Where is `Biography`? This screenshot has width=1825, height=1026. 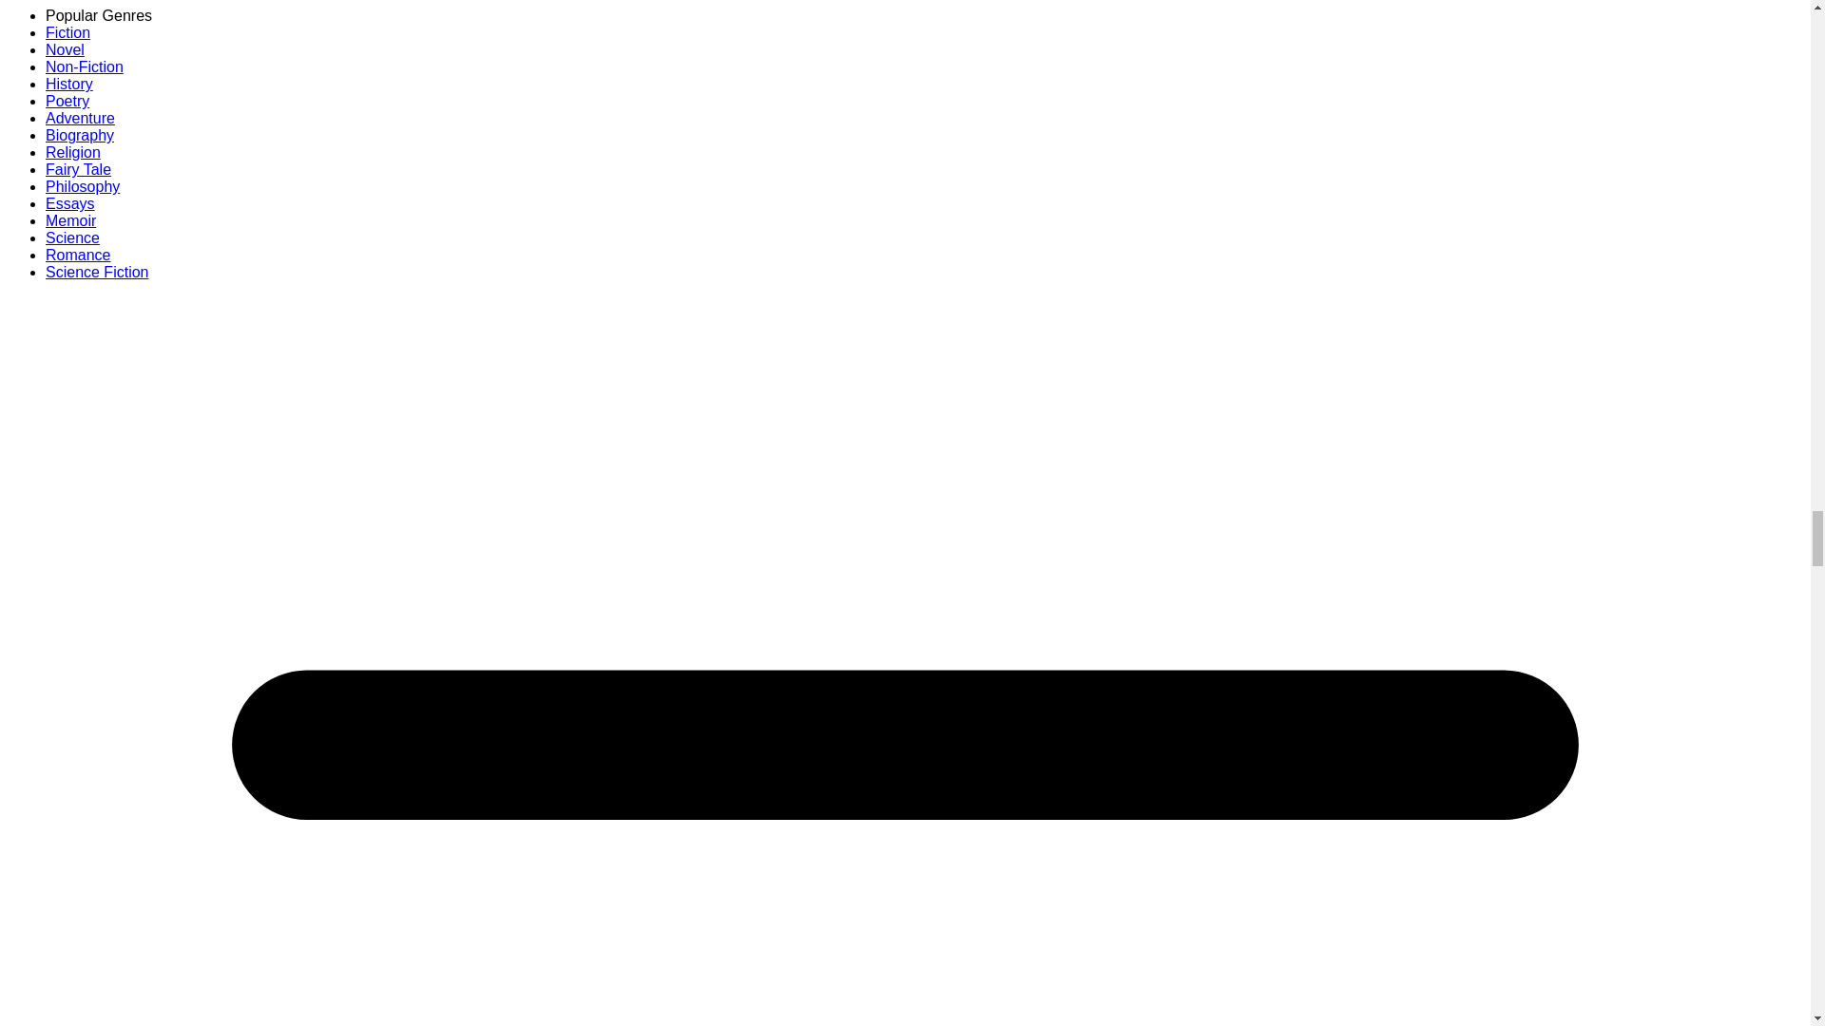
Biography is located at coordinates (80, 135).